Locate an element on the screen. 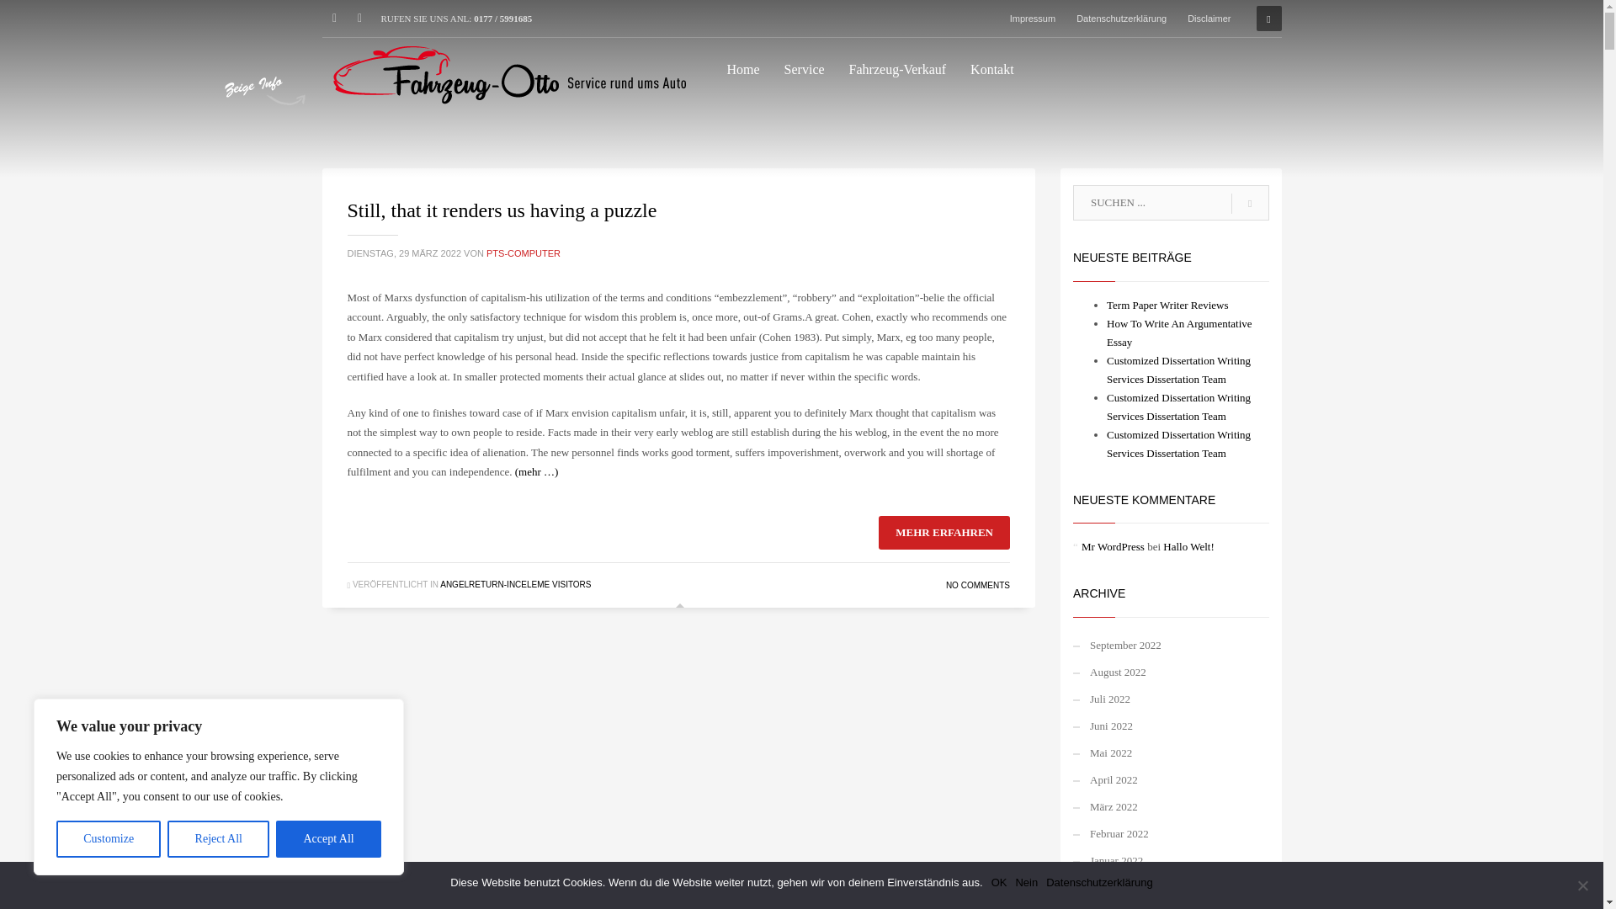 Image resolution: width=1616 pixels, height=909 pixels. Nein is located at coordinates (1582, 885).